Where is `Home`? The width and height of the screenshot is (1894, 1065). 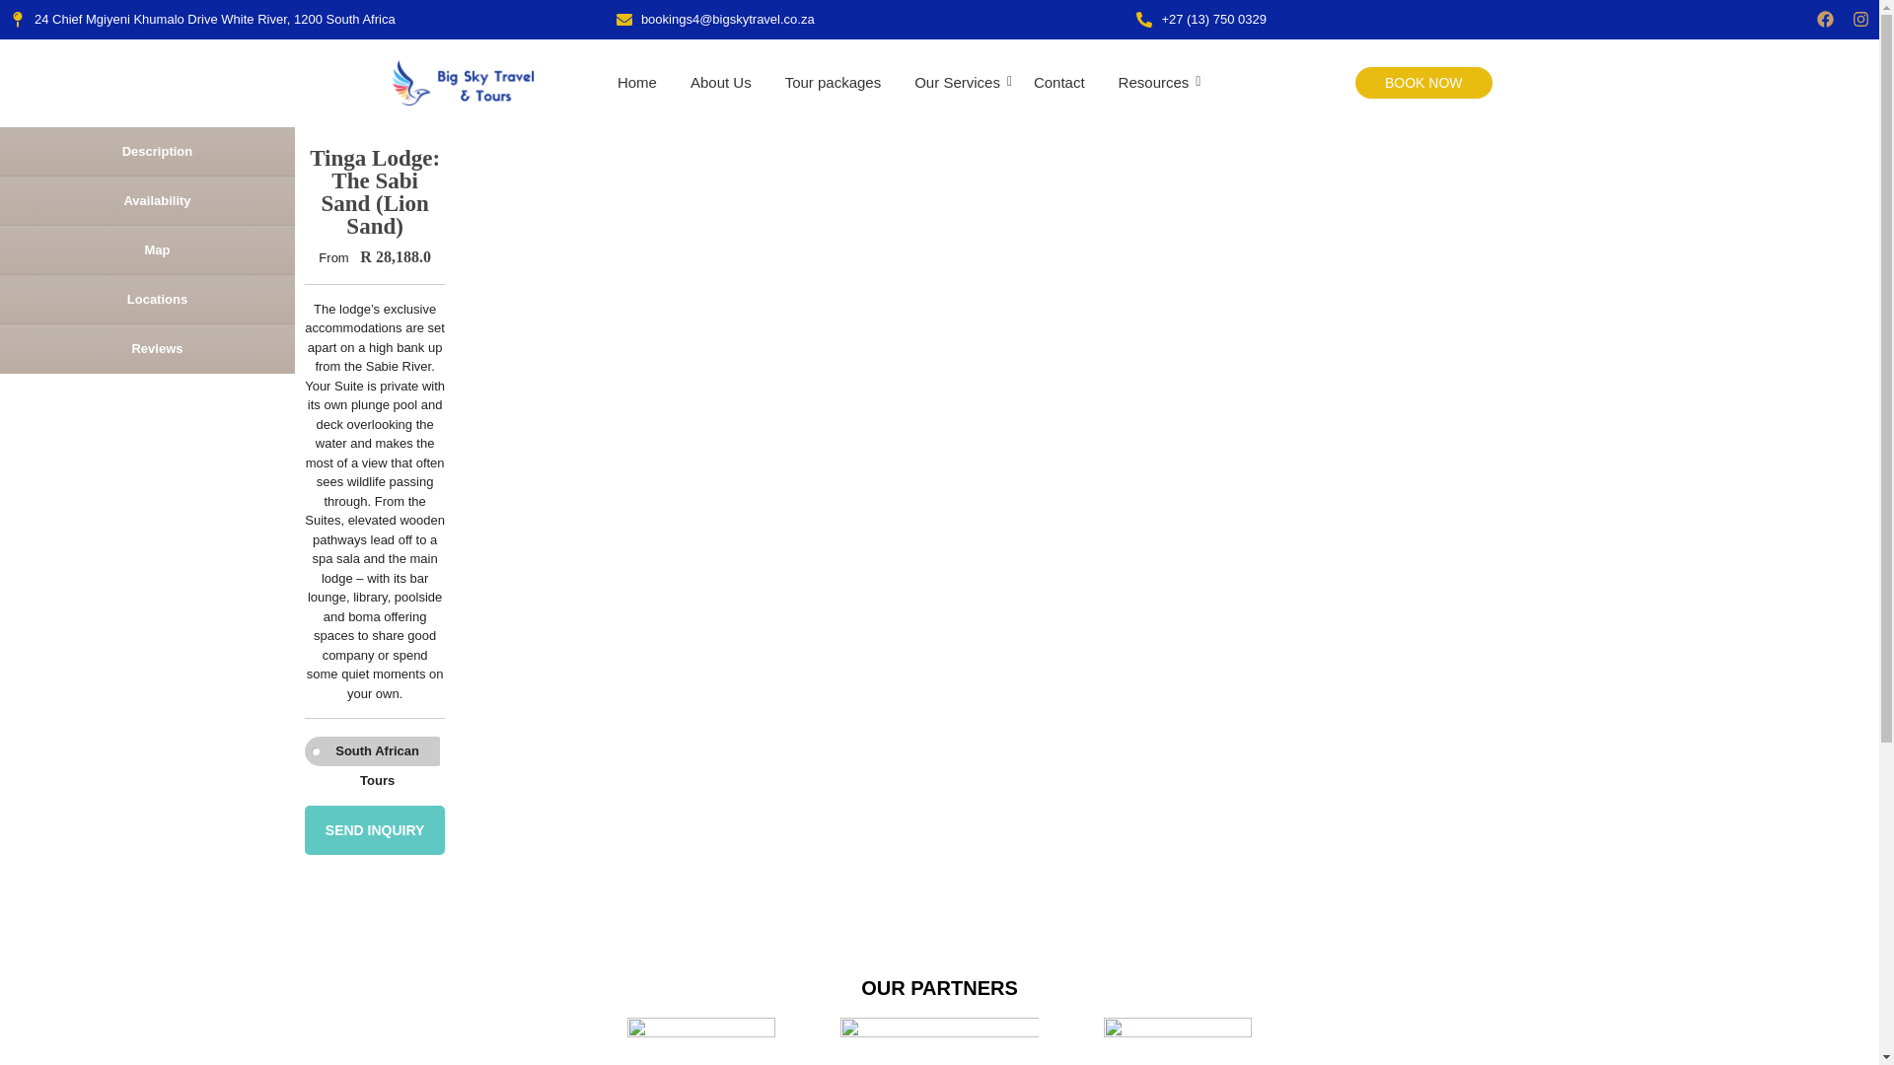 Home is located at coordinates (637, 83).